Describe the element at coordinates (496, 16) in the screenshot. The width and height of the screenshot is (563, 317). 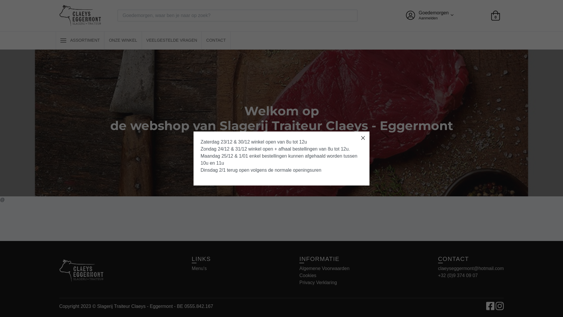
I see `0` at that location.